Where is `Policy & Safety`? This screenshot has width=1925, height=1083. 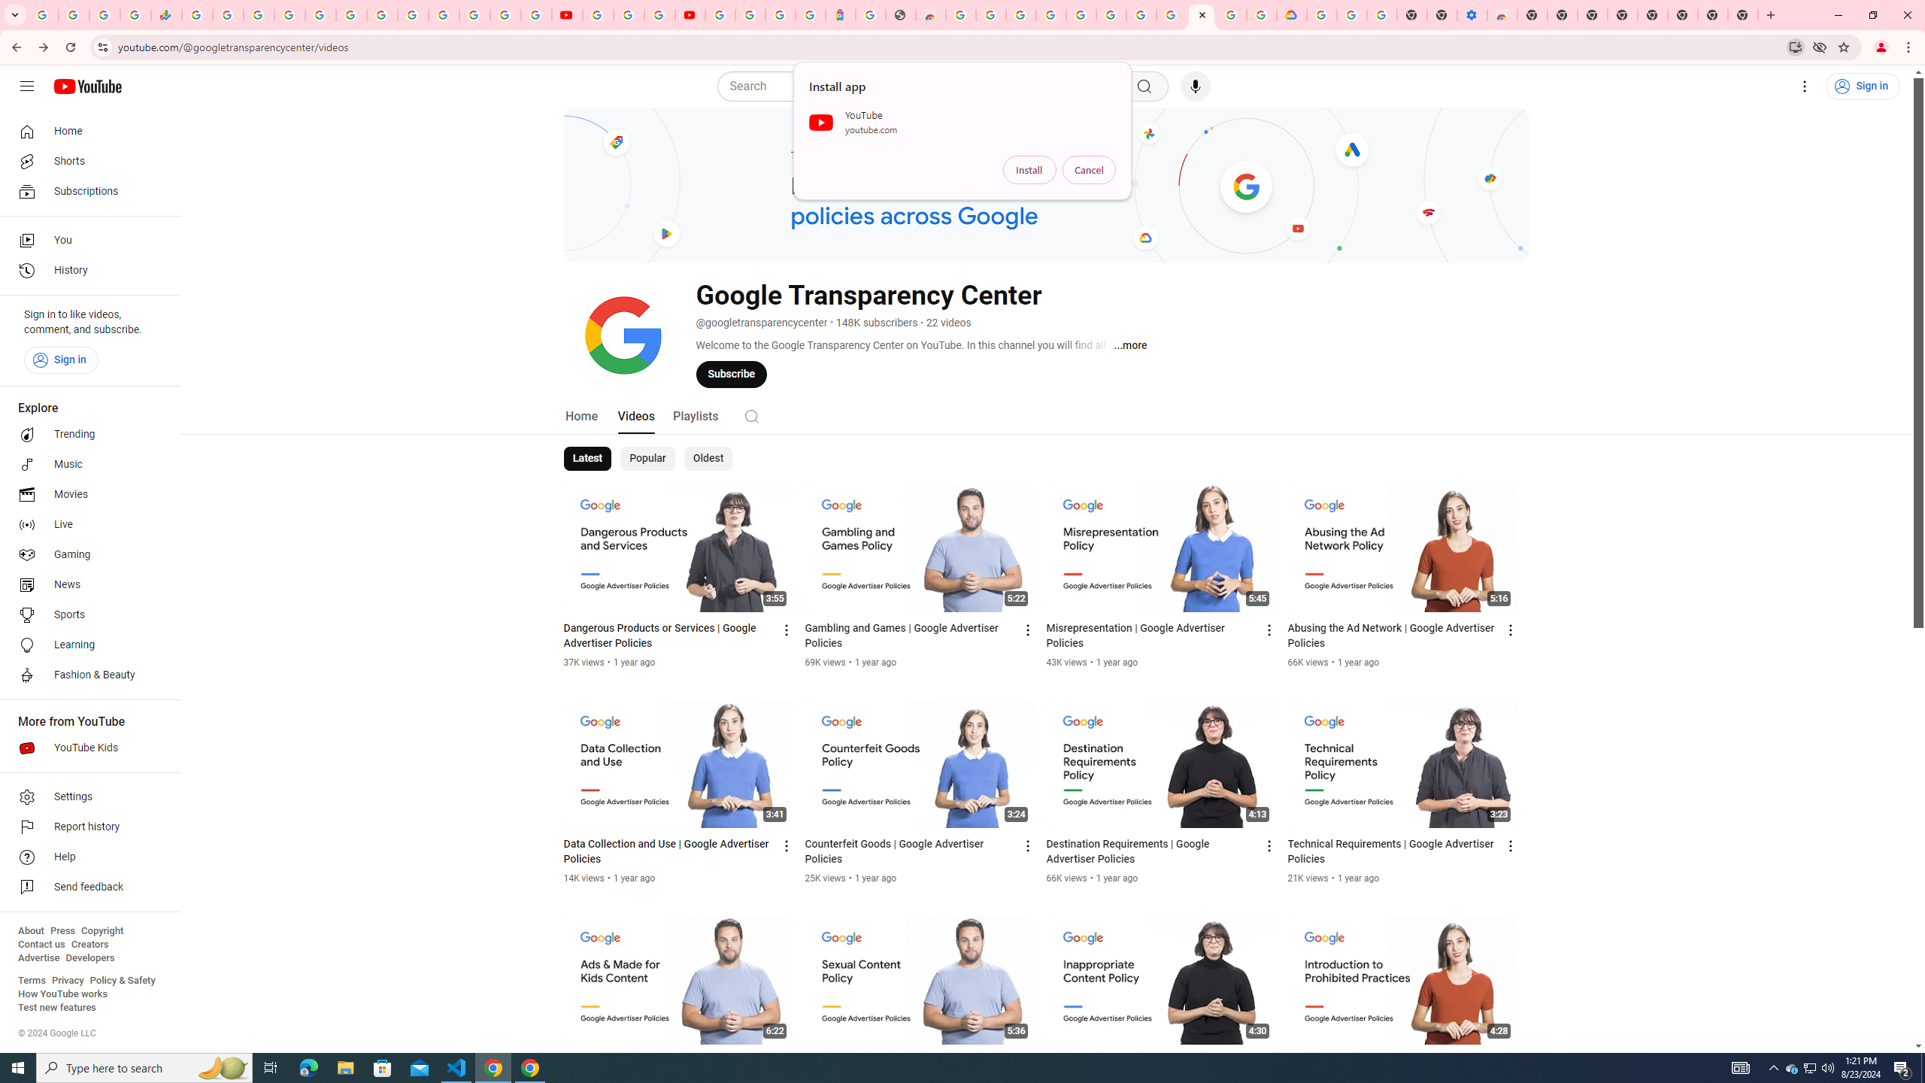 Policy & Safety is located at coordinates (122, 981).